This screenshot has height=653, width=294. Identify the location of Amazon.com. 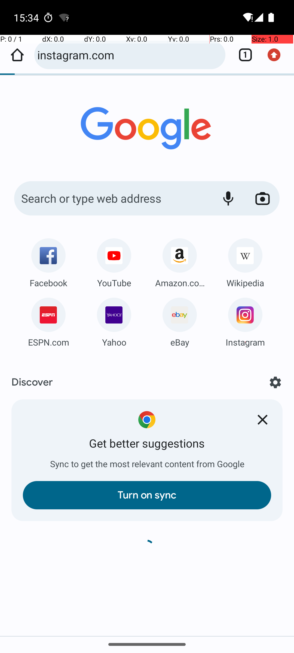
(180, 283).